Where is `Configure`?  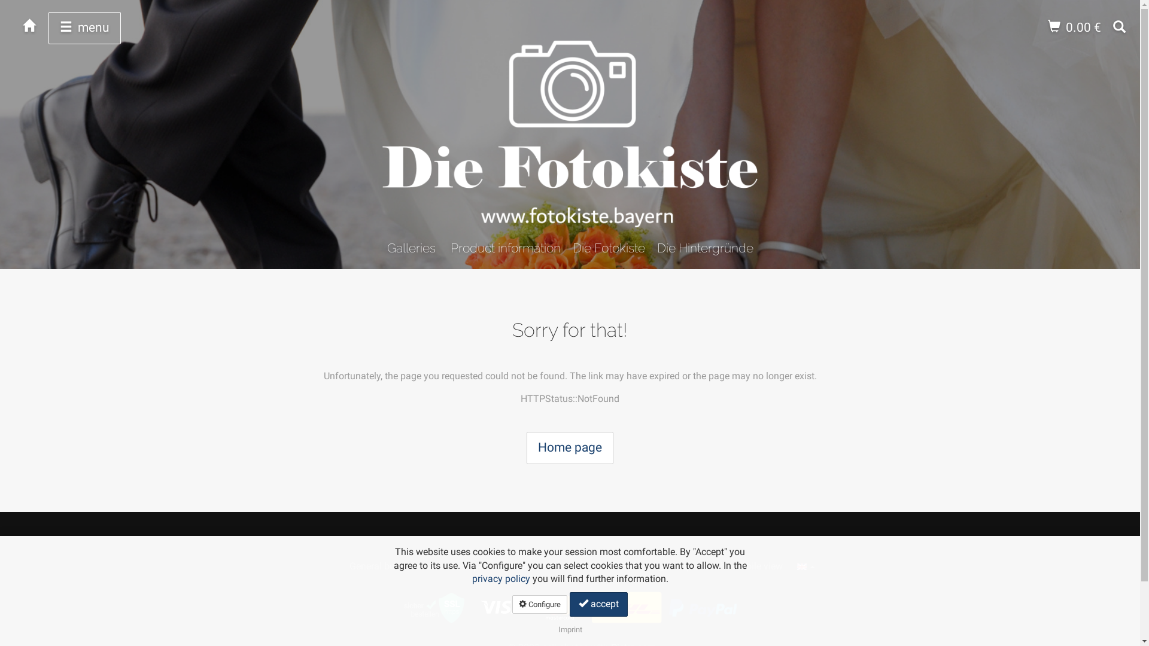
Configure is located at coordinates (540, 604).